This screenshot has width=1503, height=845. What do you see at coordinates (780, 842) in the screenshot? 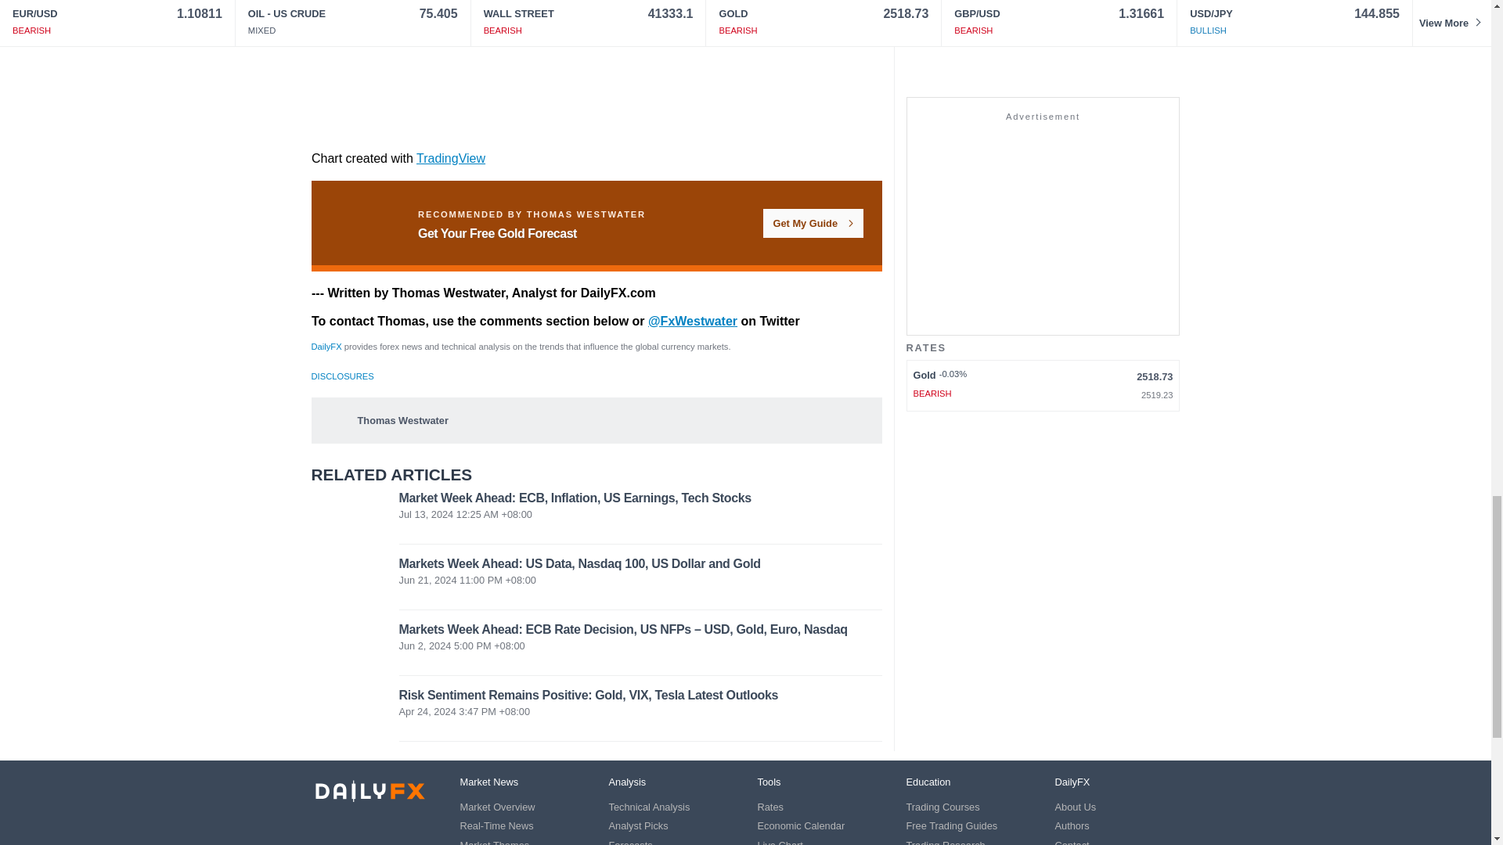
I see `Live Chart` at bounding box center [780, 842].